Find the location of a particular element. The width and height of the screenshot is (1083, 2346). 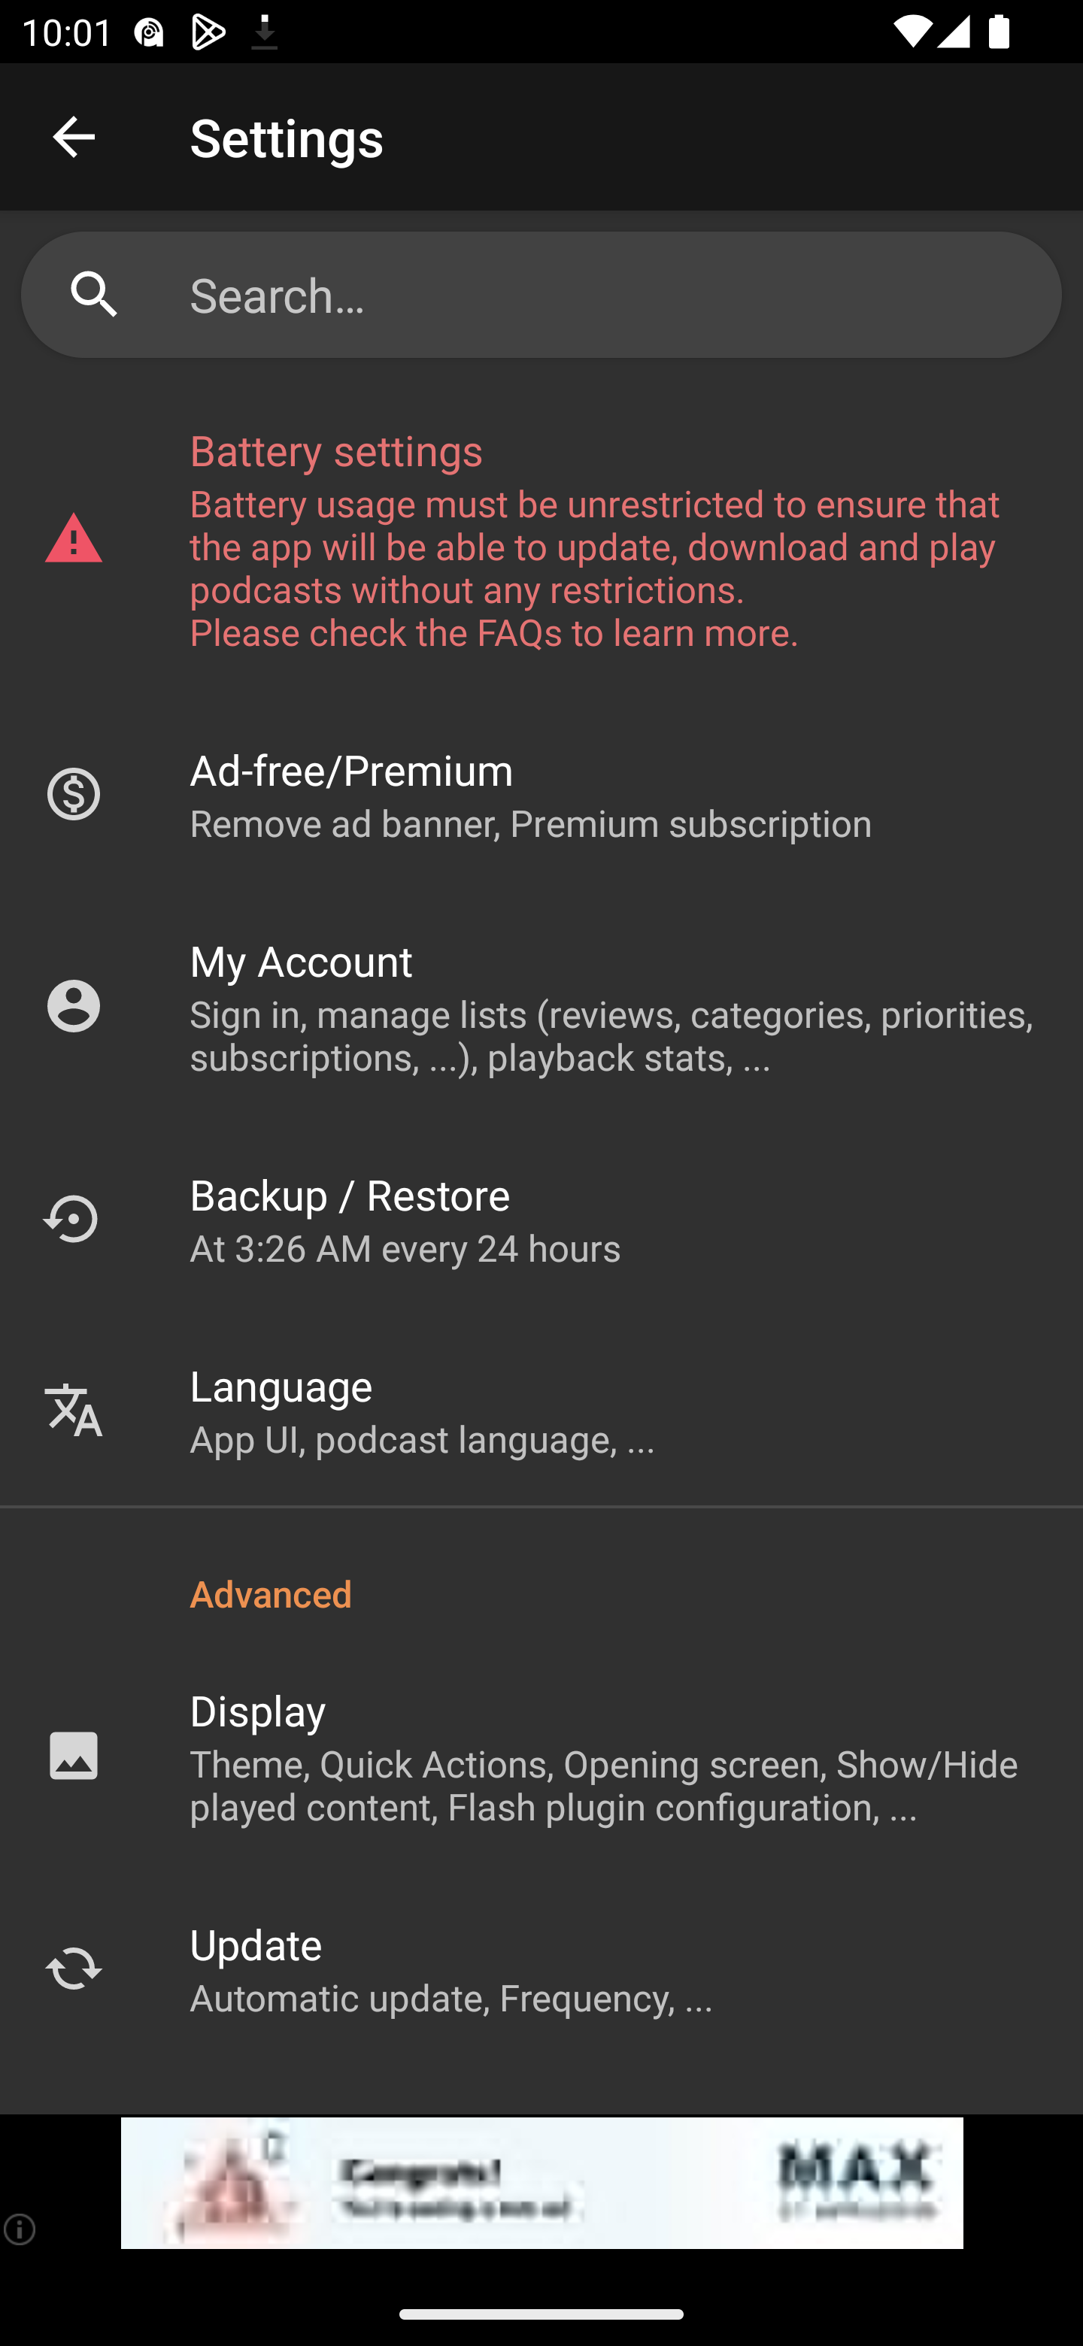

Navigate up is located at coordinates (74, 137).